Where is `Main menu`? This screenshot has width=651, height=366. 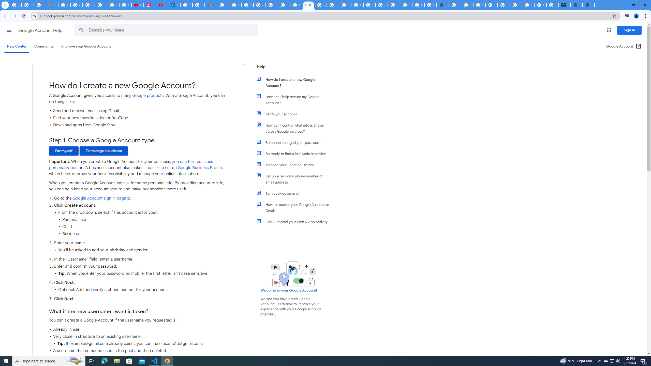 Main menu is located at coordinates (9, 30).